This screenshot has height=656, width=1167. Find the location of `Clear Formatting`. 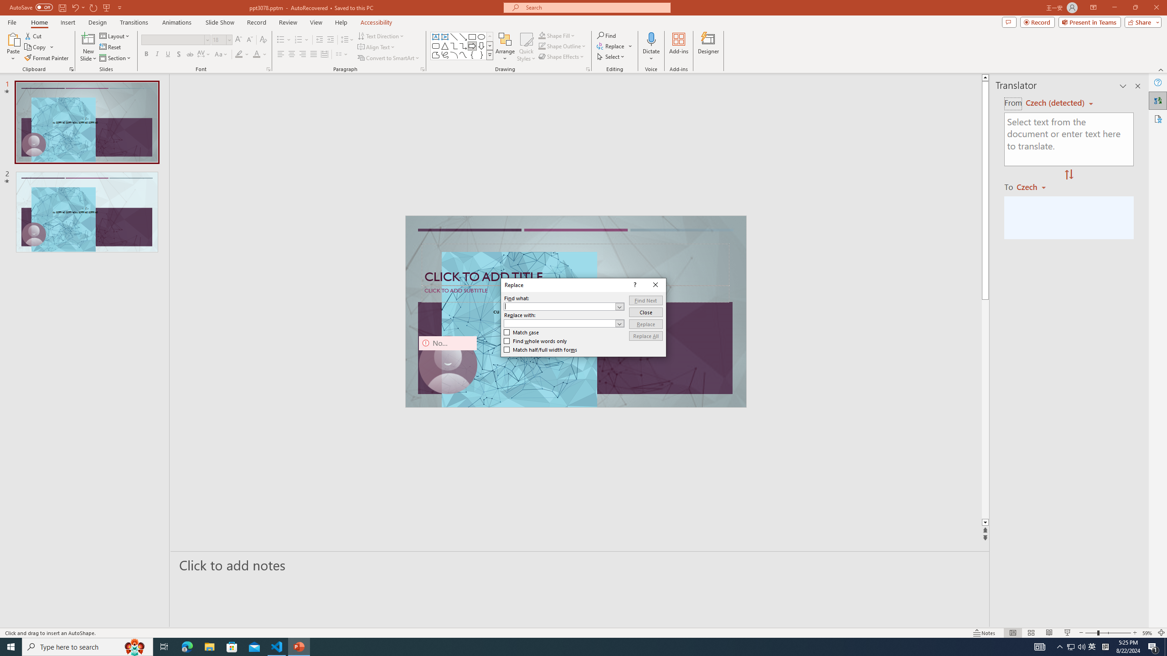

Clear Formatting is located at coordinates (299, 647).